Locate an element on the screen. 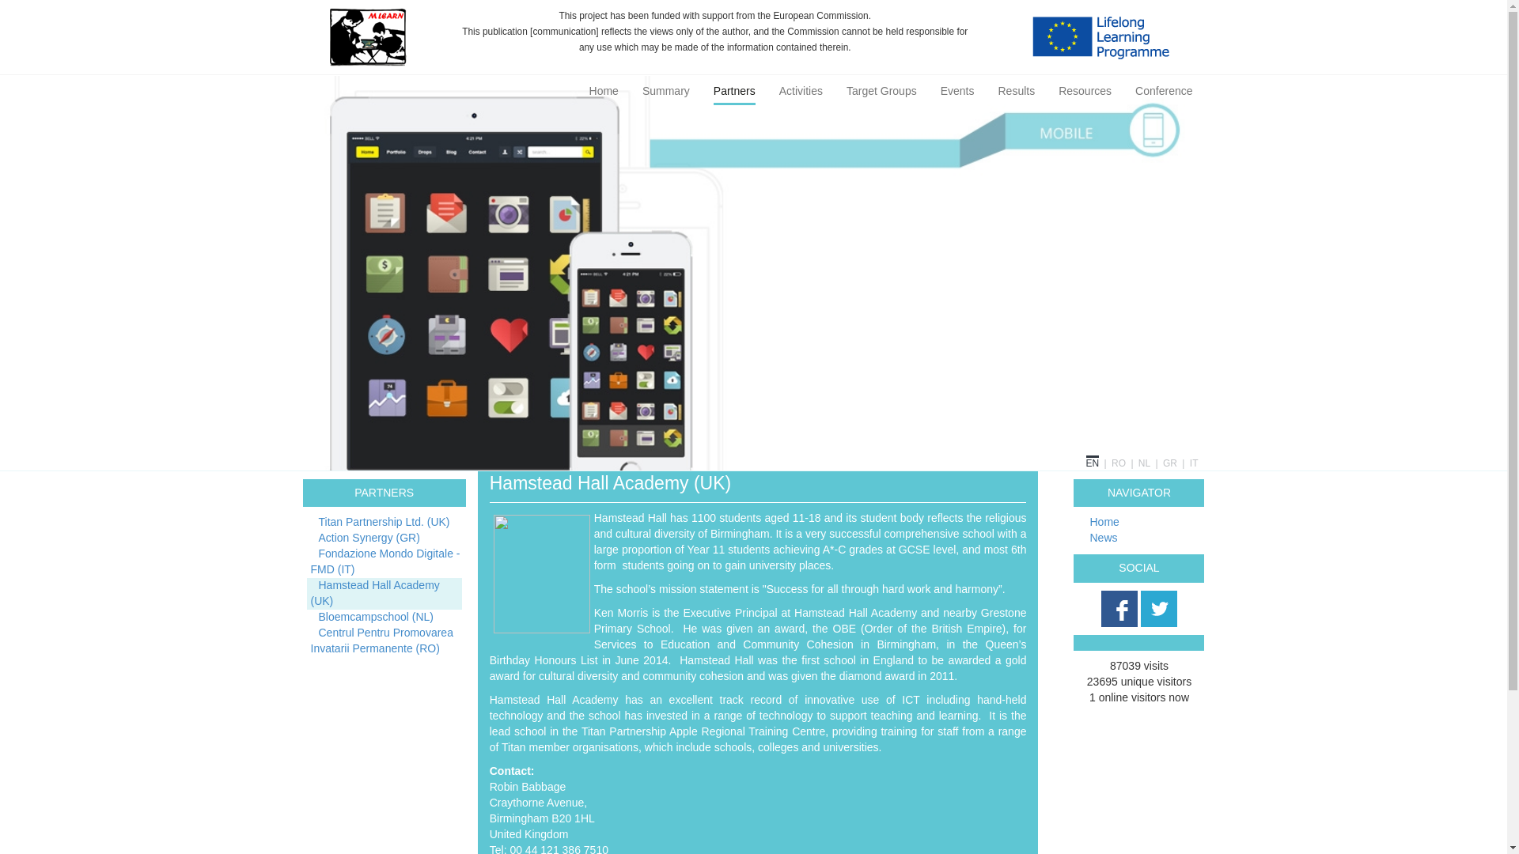 This screenshot has width=1519, height=854. Home is located at coordinates (603, 89).